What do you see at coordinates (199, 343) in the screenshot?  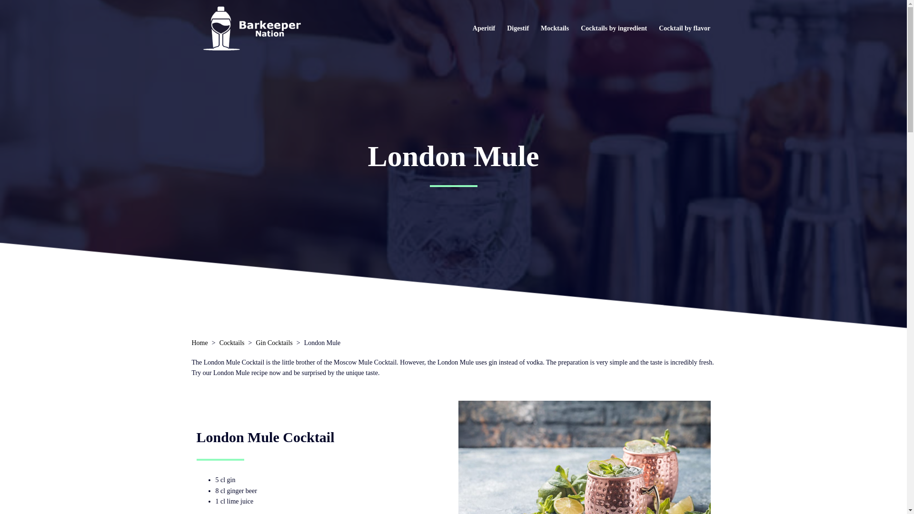 I see `Home` at bounding box center [199, 343].